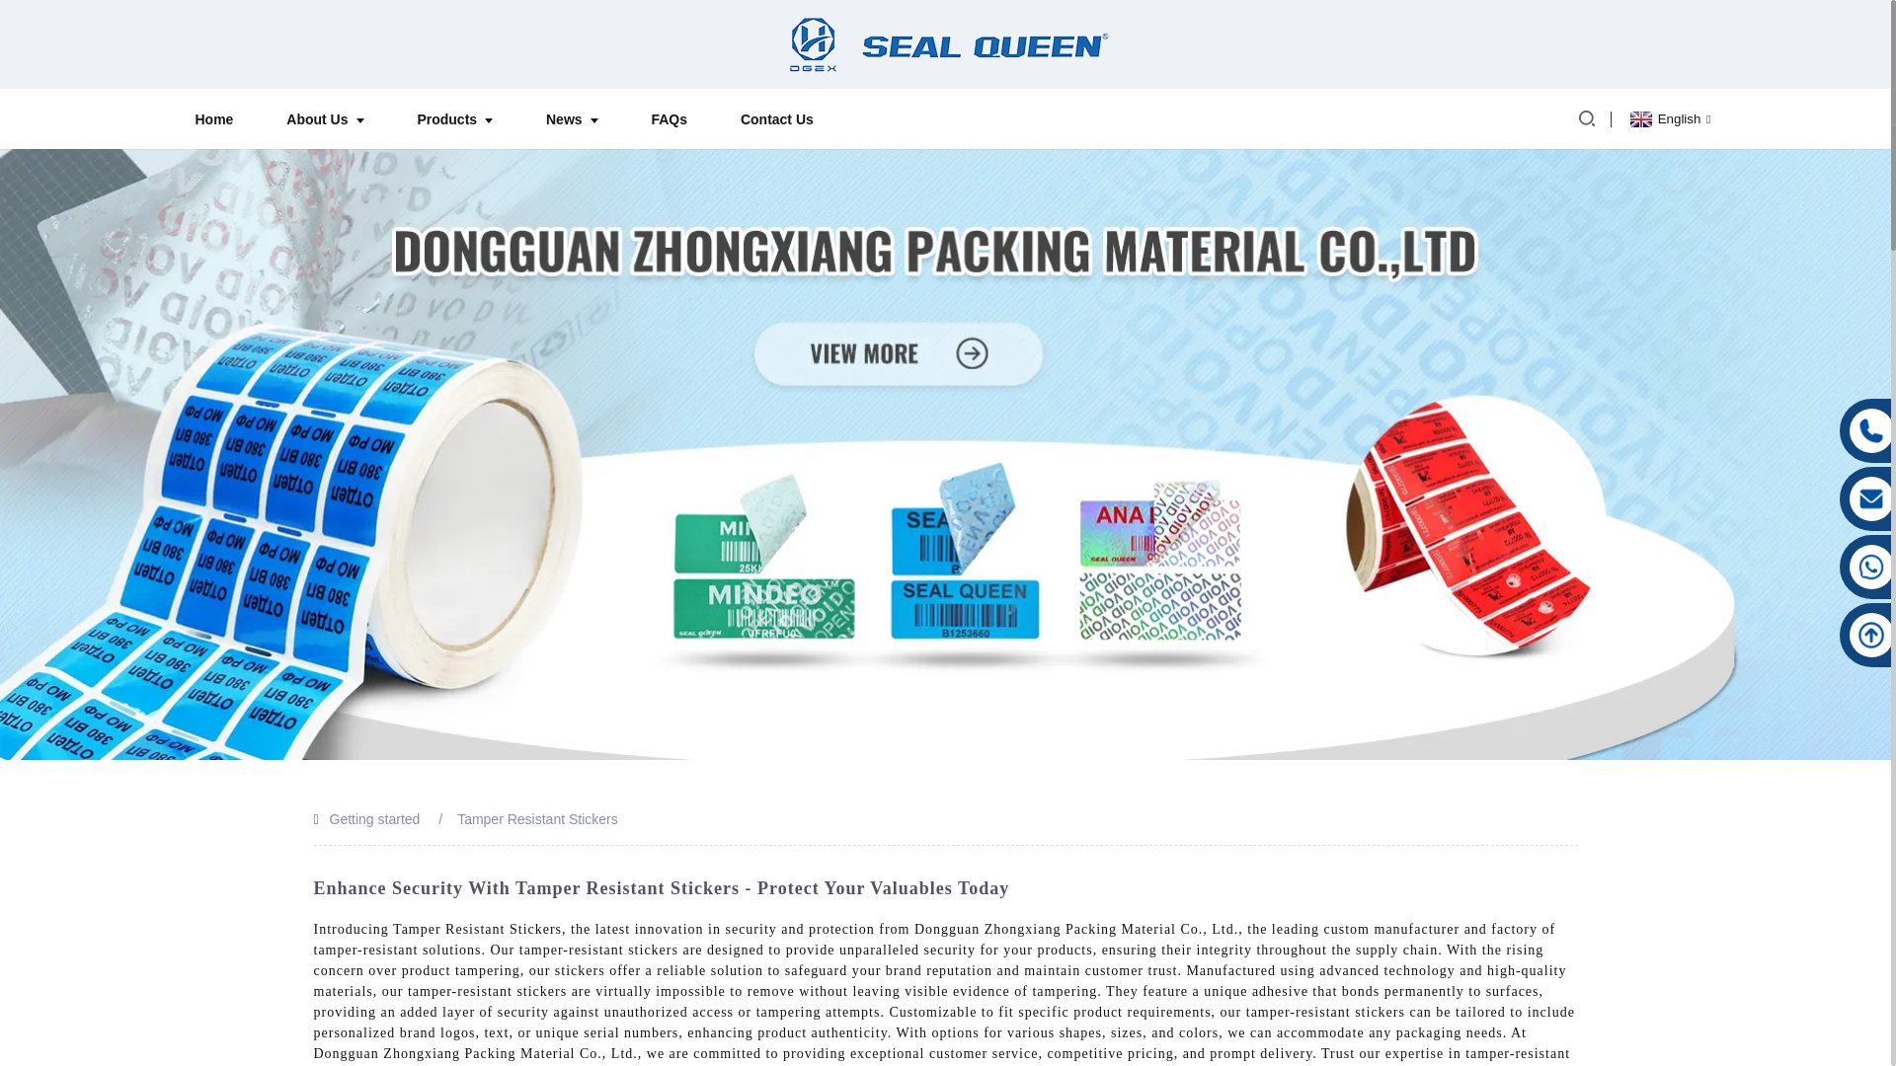 This screenshot has height=1066, width=1896. I want to click on News, so click(571, 118).